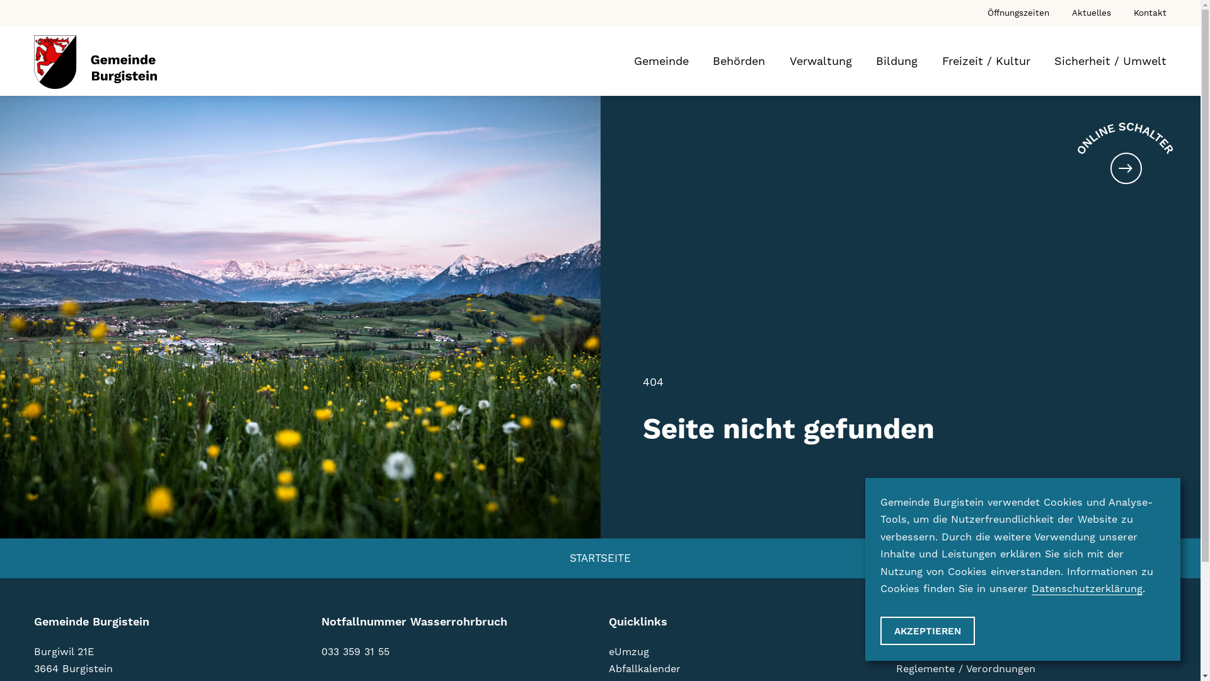 This screenshot has height=681, width=1210. I want to click on STARTSEITE, so click(600, 559).